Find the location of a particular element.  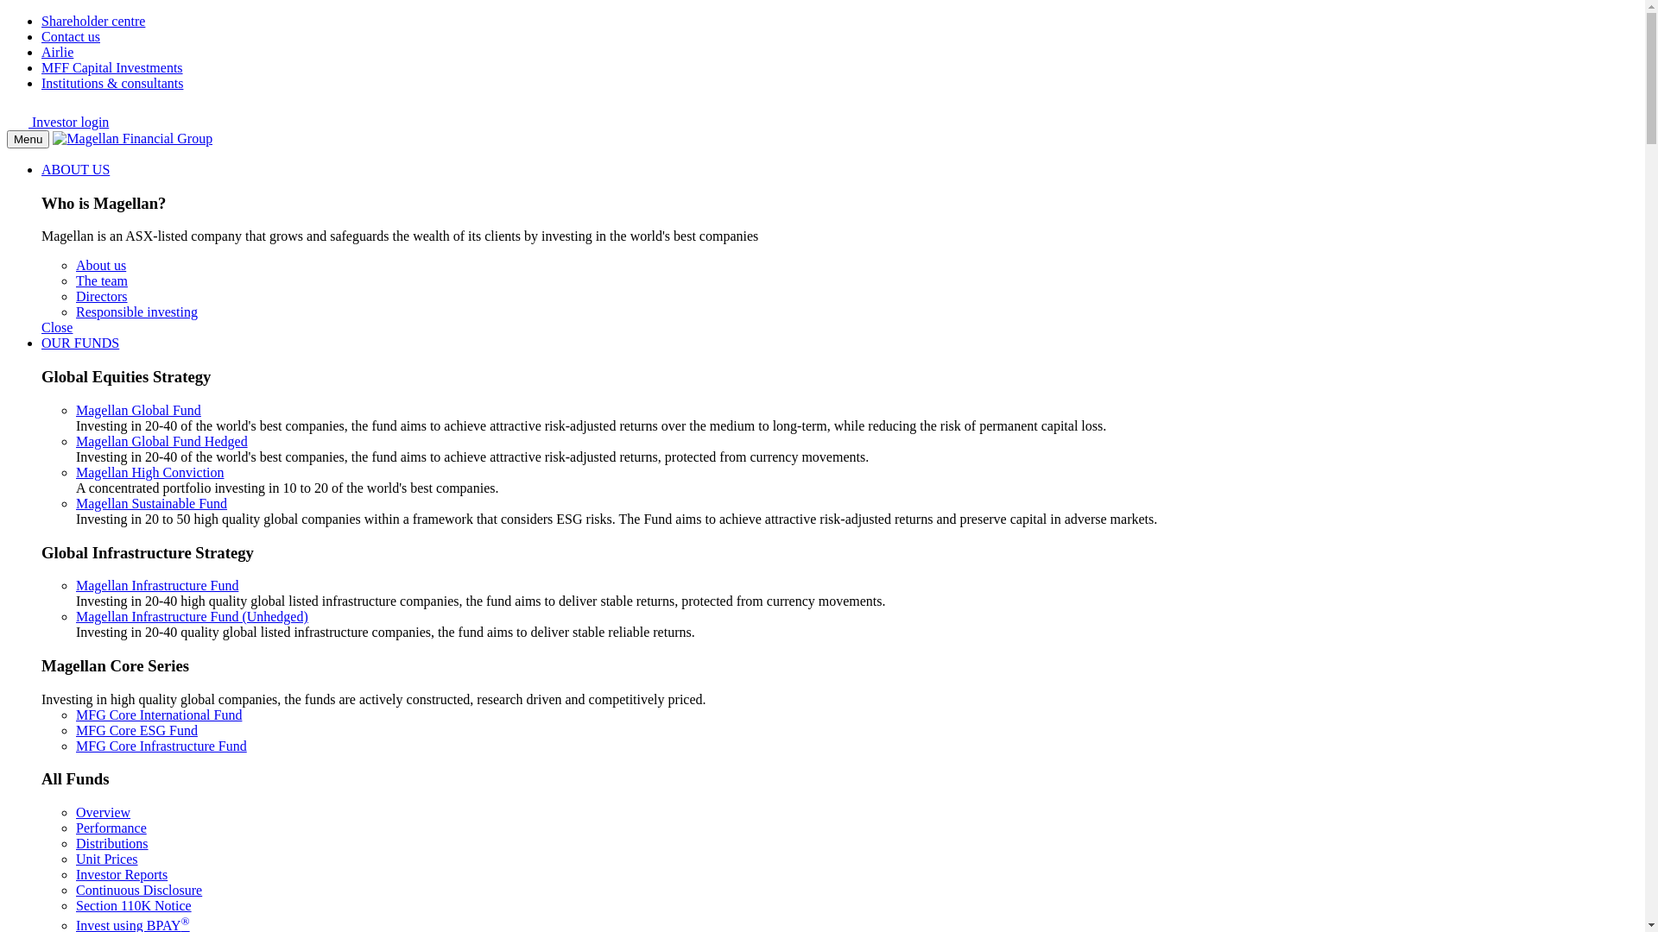

MFG Core International Fund is located at coordinates (159, 715).